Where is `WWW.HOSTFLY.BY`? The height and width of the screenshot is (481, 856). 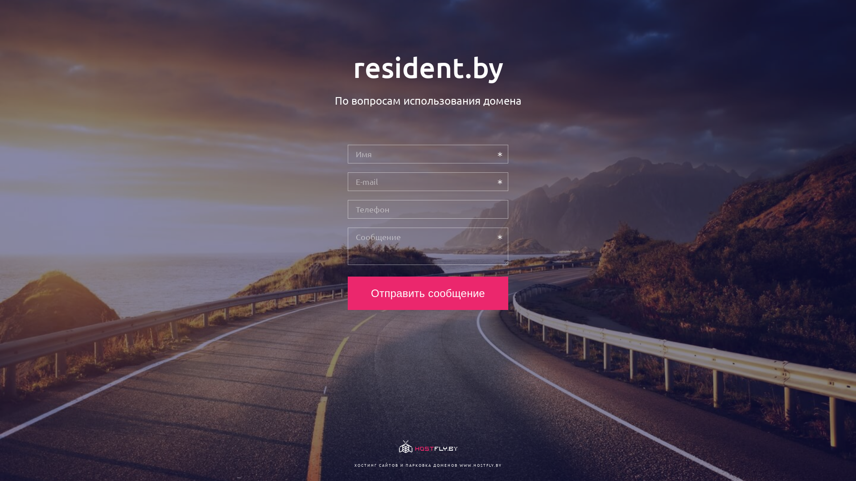 WWW.HOSTFLY.BY is located at coordinates (481, 465).